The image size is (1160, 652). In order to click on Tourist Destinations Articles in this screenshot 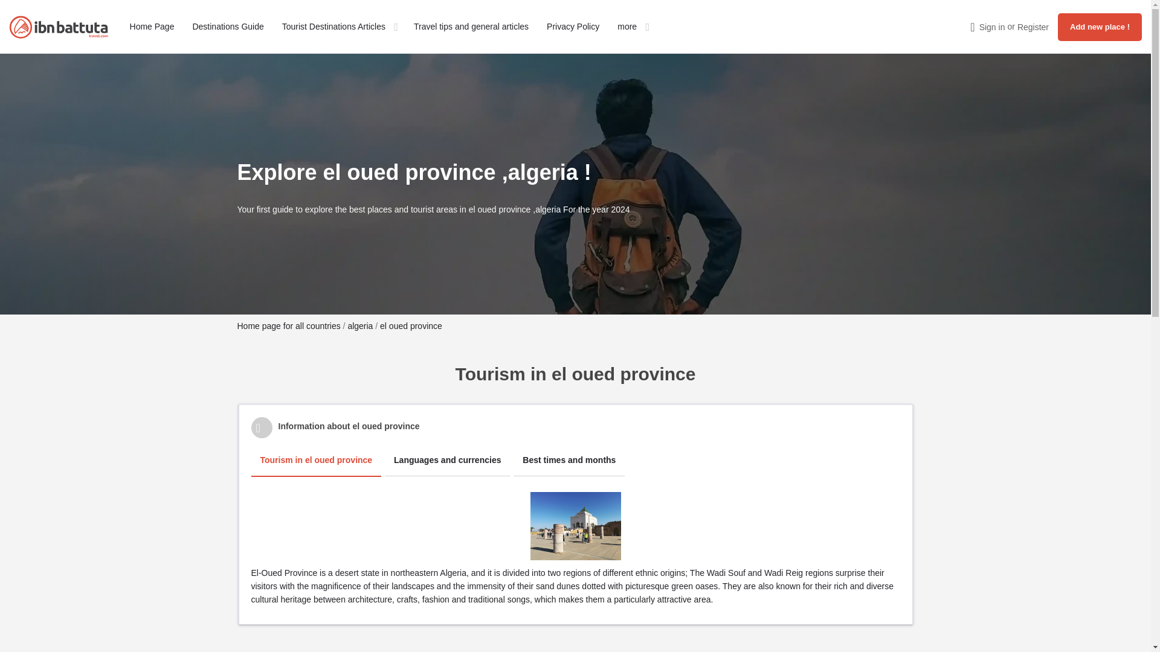, I will do `click(333, 27)`.